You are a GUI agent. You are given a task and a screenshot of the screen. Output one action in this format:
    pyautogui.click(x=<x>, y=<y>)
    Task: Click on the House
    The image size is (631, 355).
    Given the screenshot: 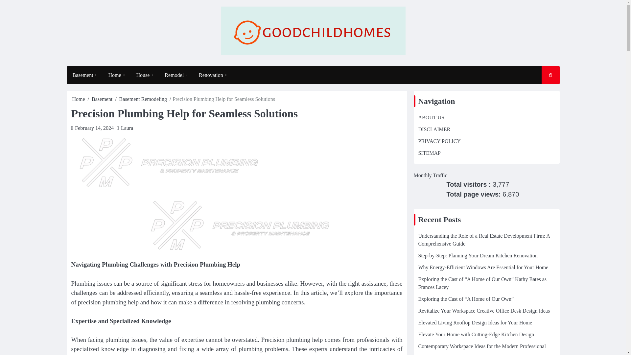 What is the action you would take?
    pyautogui.click(x=145, y=75)
    